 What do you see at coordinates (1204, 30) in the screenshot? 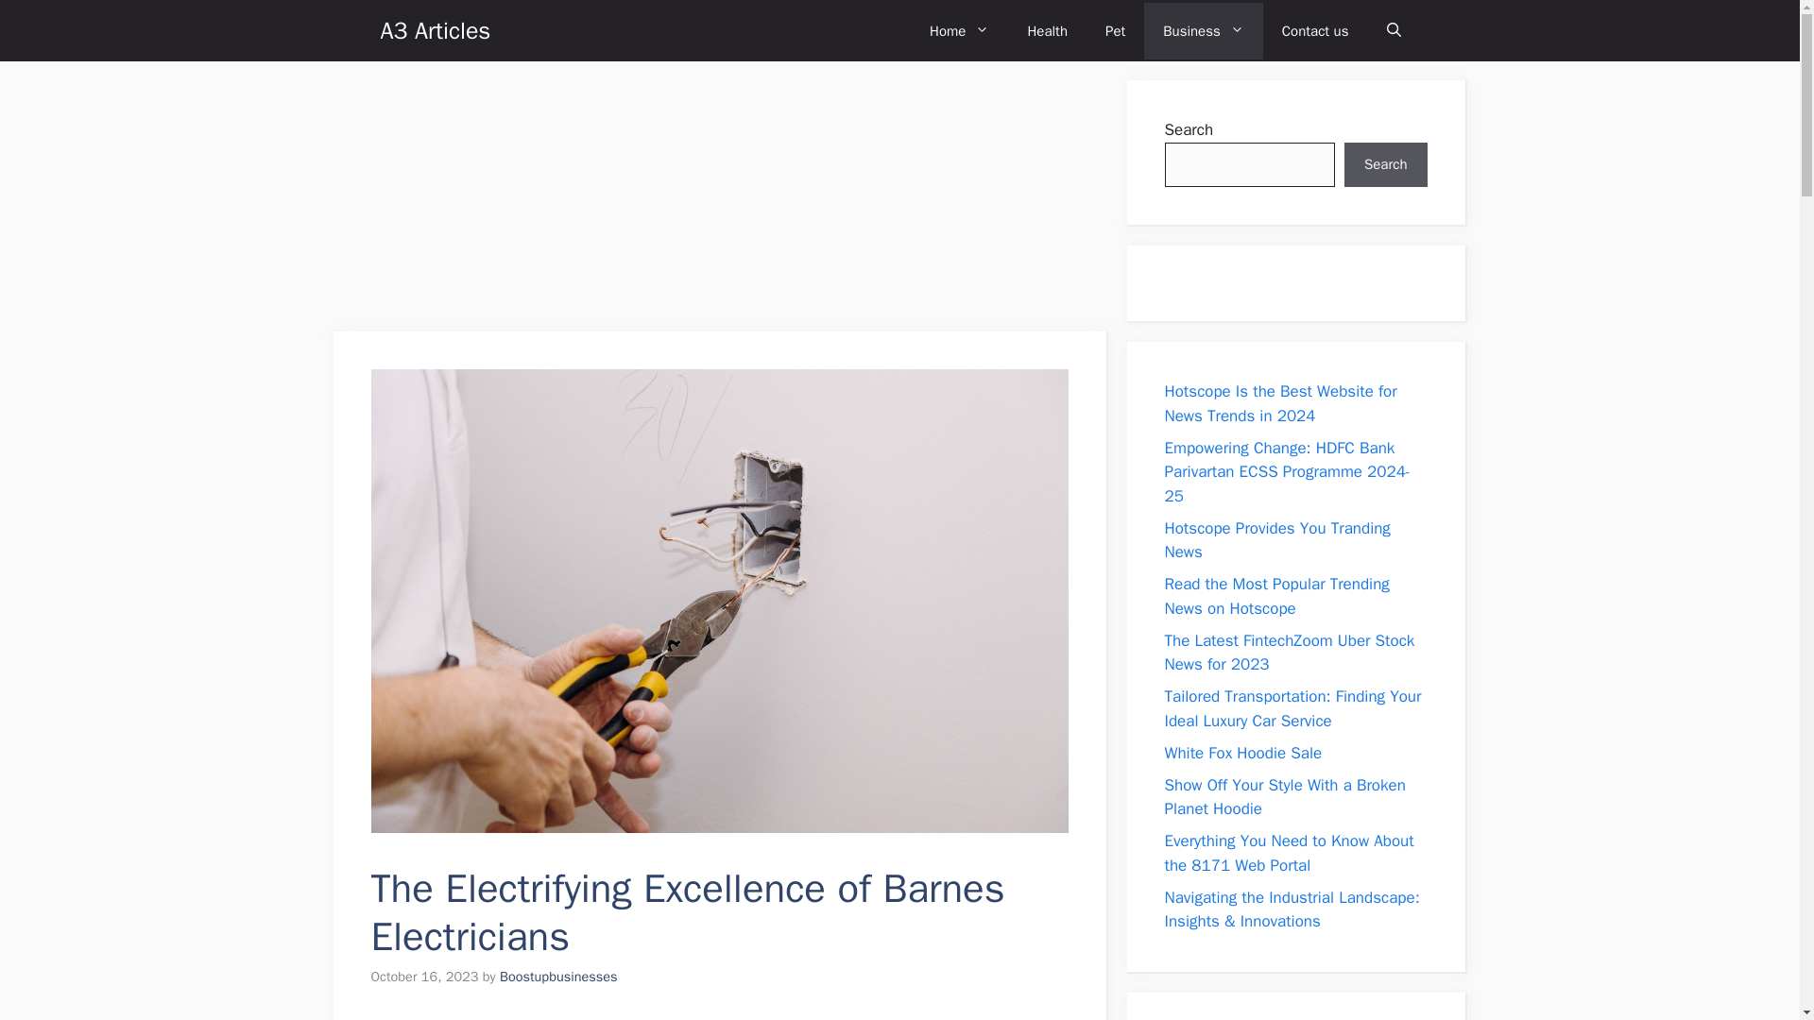
I see `Business` at bounding box center [1204, 30].